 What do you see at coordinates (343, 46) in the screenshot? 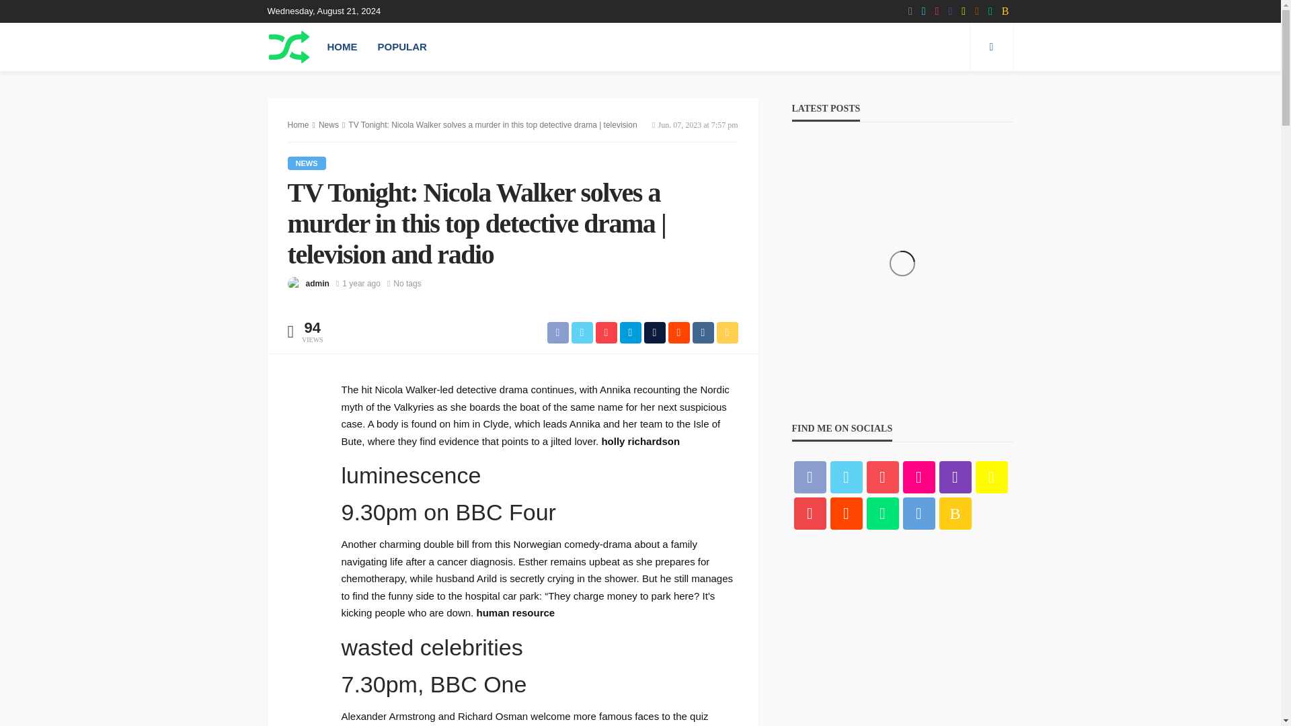
I see `HOME` at bounding box center [343, 46].